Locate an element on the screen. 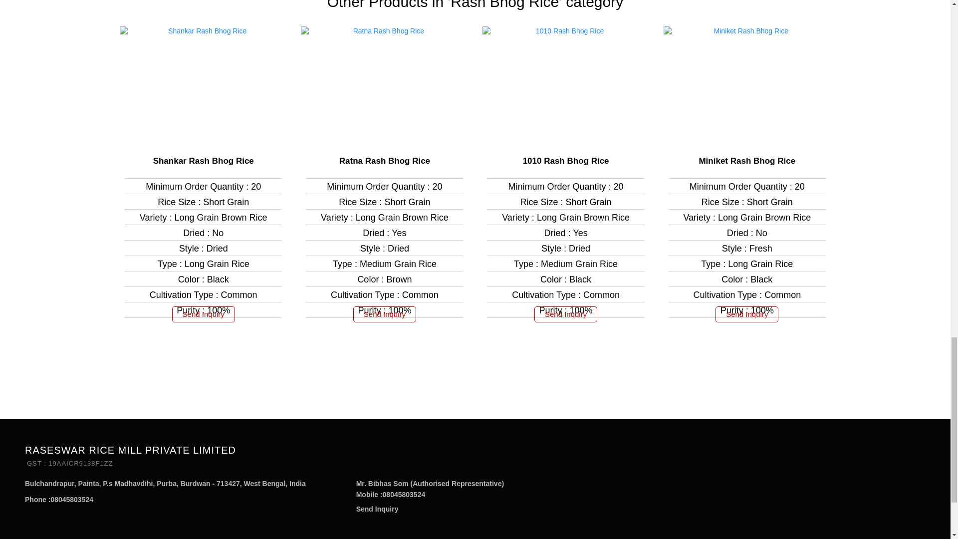 Image resolution: width=958 pixels, height=539 pixels. Send Inquiry is located at coordinates (377, 509).